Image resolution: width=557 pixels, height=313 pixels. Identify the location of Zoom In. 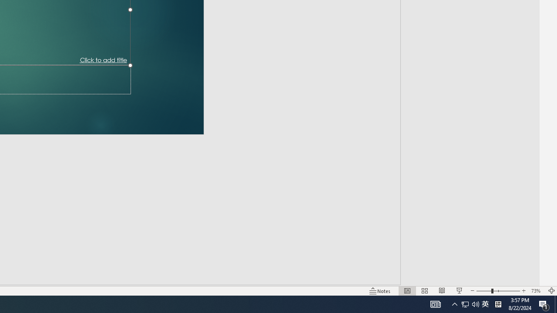
(524, 290).